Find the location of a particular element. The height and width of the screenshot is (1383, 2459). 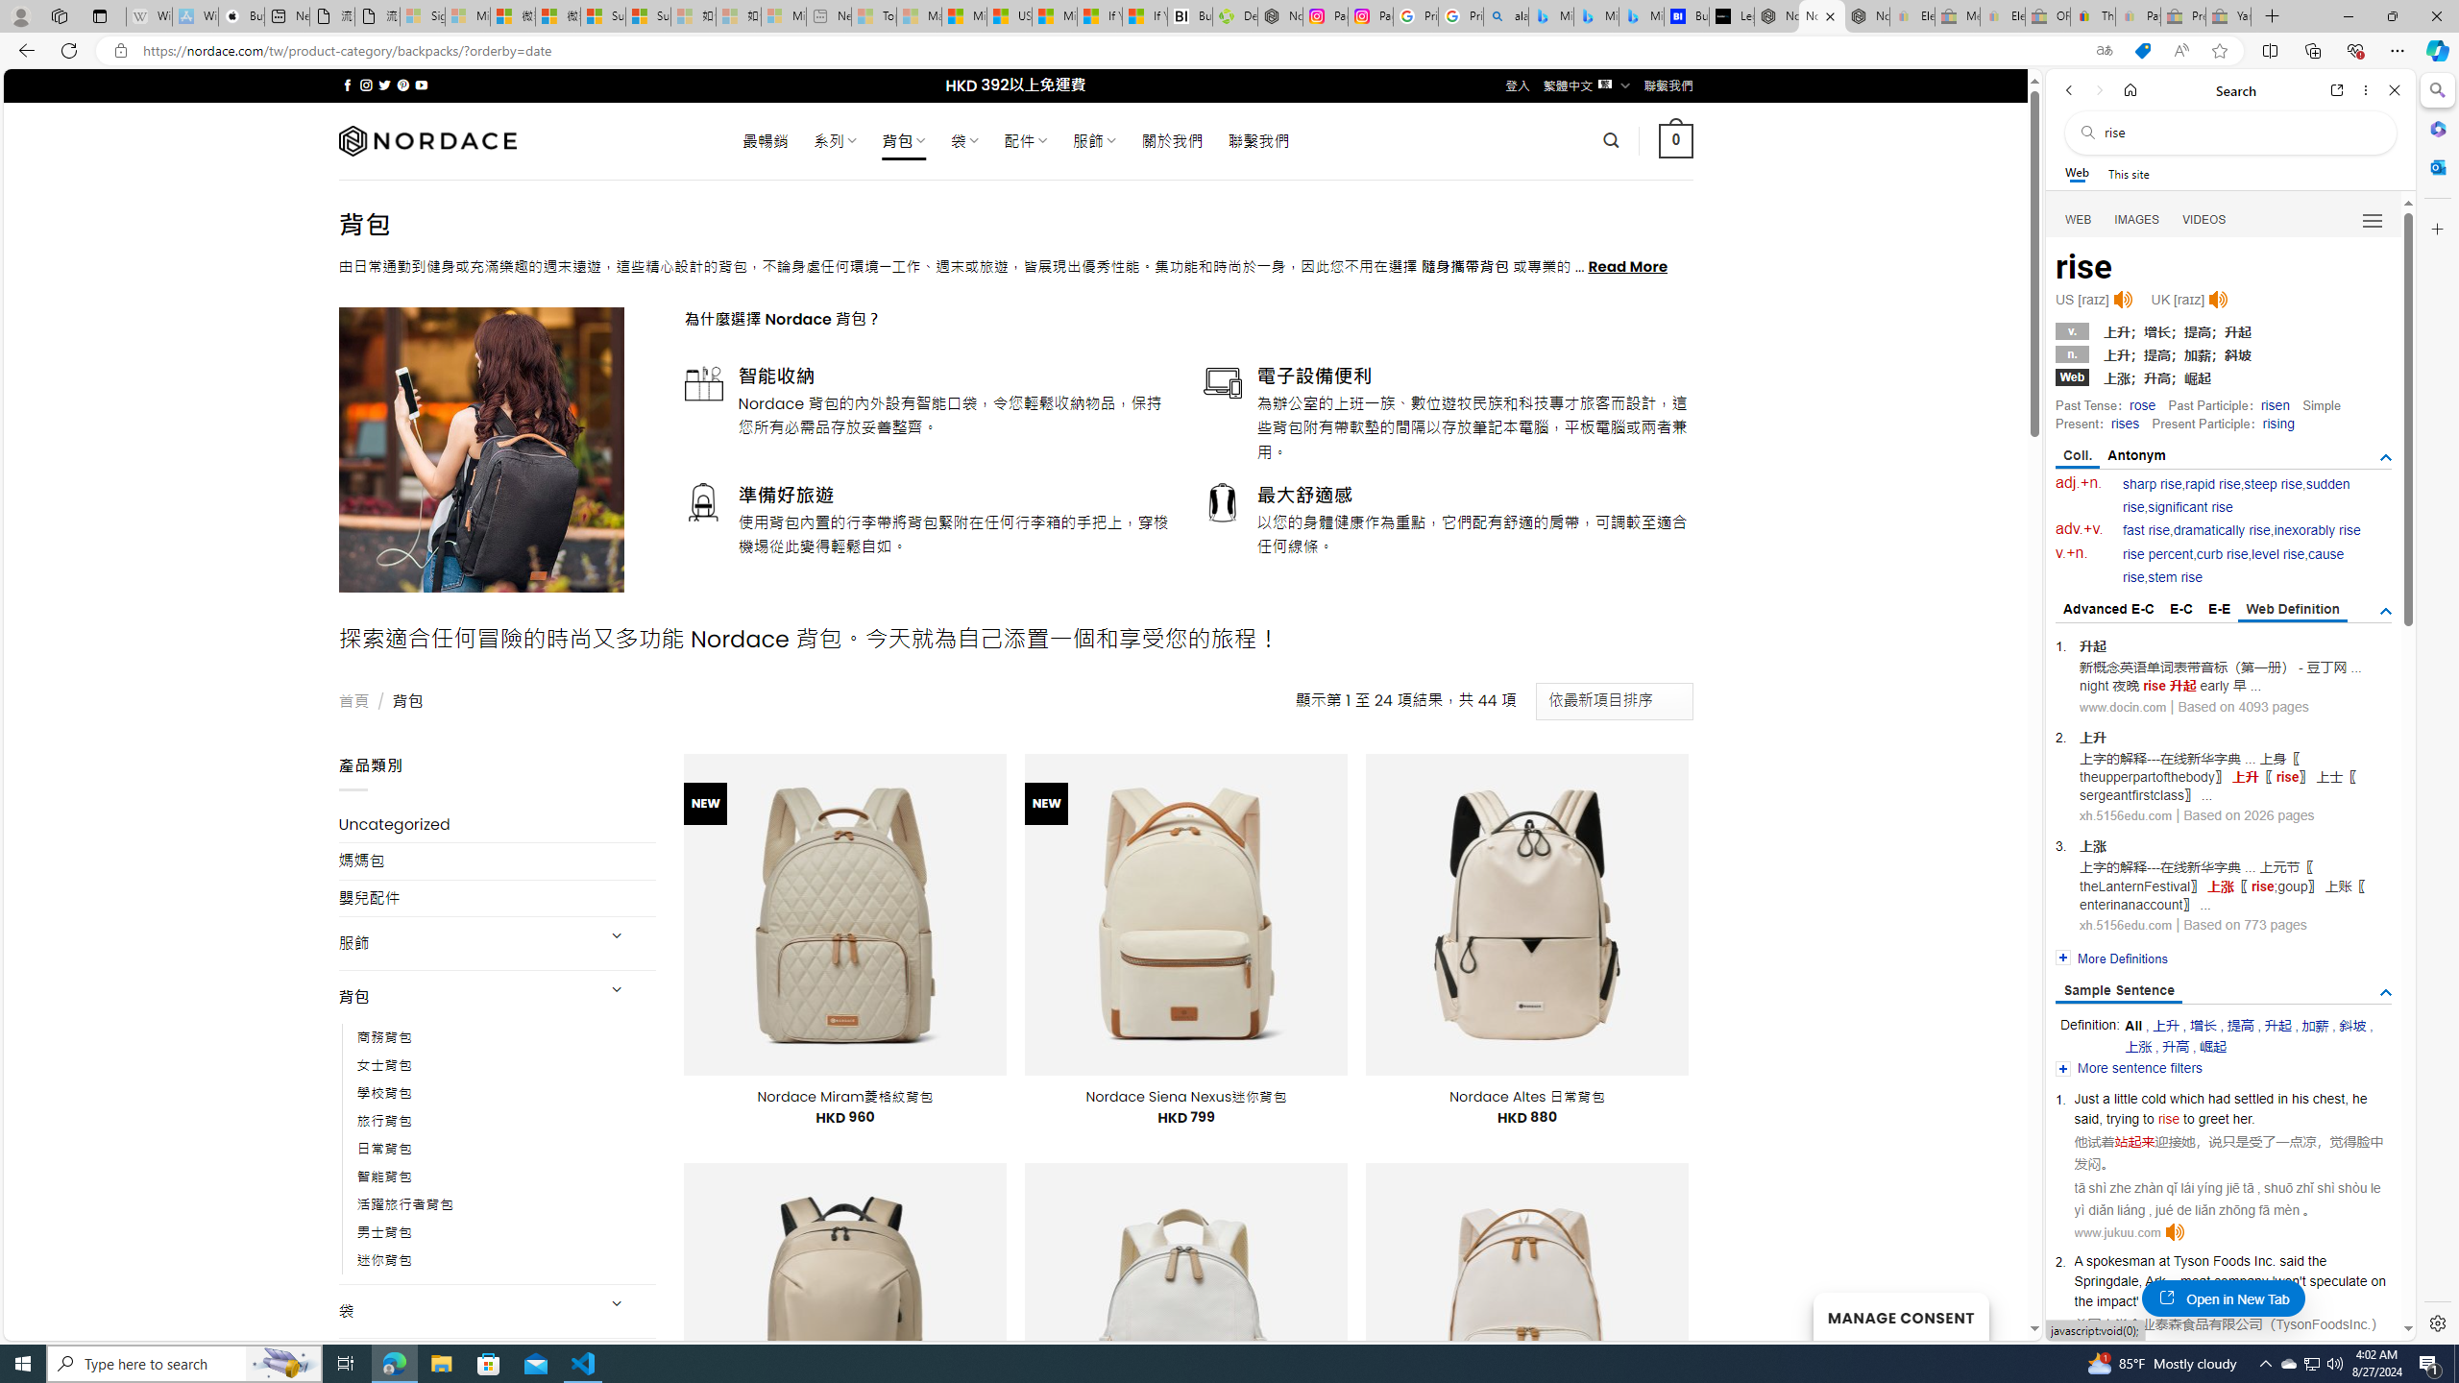

Tyson is located at coordinates (2192, 1260).